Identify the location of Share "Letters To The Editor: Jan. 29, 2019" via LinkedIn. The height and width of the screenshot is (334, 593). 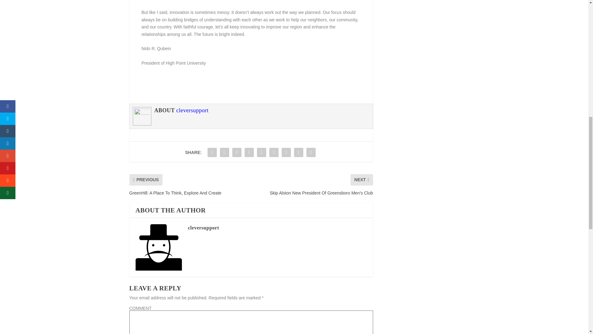
(274, 152).